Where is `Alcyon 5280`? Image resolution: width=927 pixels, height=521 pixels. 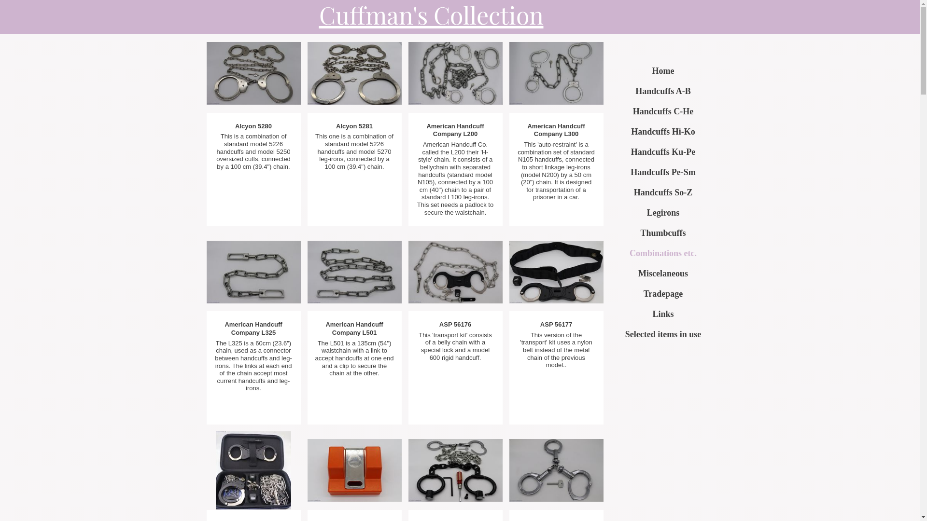 Alcyon 5280 is located at coordinates (254, 73).